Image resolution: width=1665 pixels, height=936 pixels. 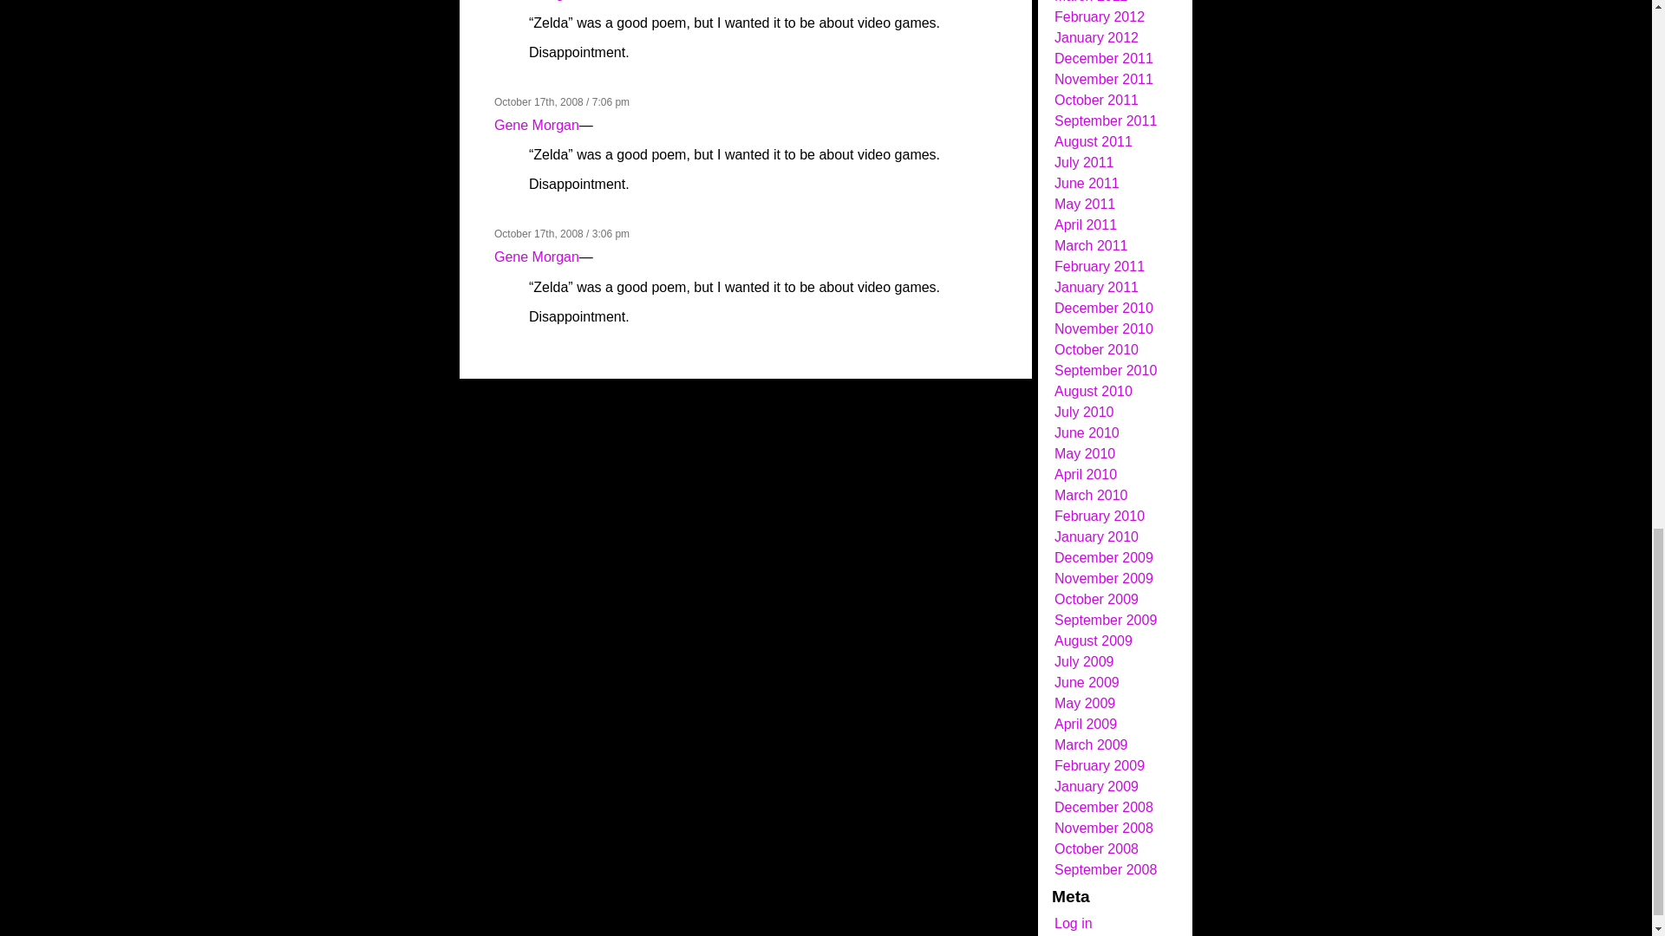 What do you see at coordinates (537, 257) in the screenshot?
I see `Gene Morgan` at bounding box center [537, 257].